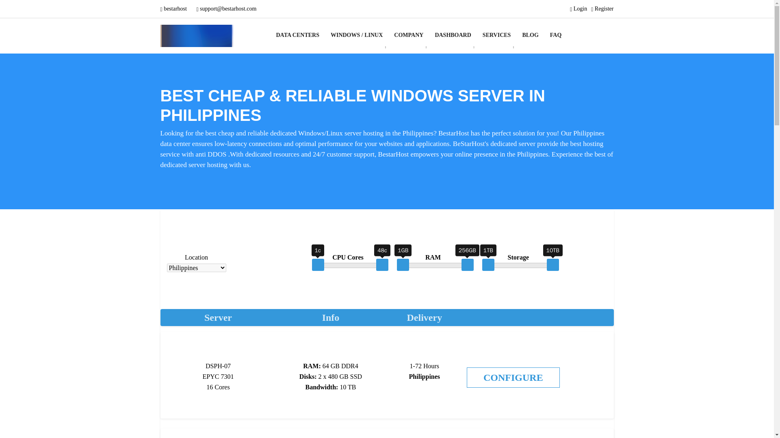 The height and width of the screenshot is (438, 780). Describe the element at coordinates (556, 35) in the screenshot. I see `FAQ` at that location.